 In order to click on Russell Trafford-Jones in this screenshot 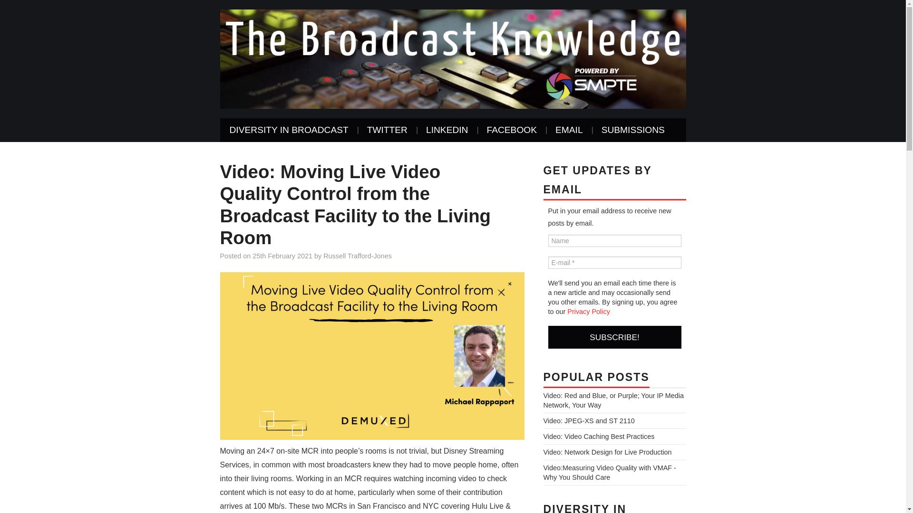, I will do `click(357, 256)`.